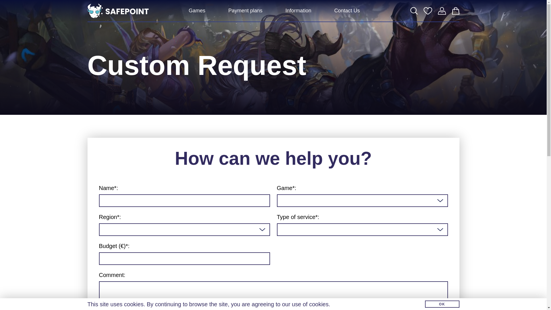 The image size is (551, 310). What do you see at coordinates (246, 11) in the screenshot?
I see `Payment plans` at bounding box center [246, 11].